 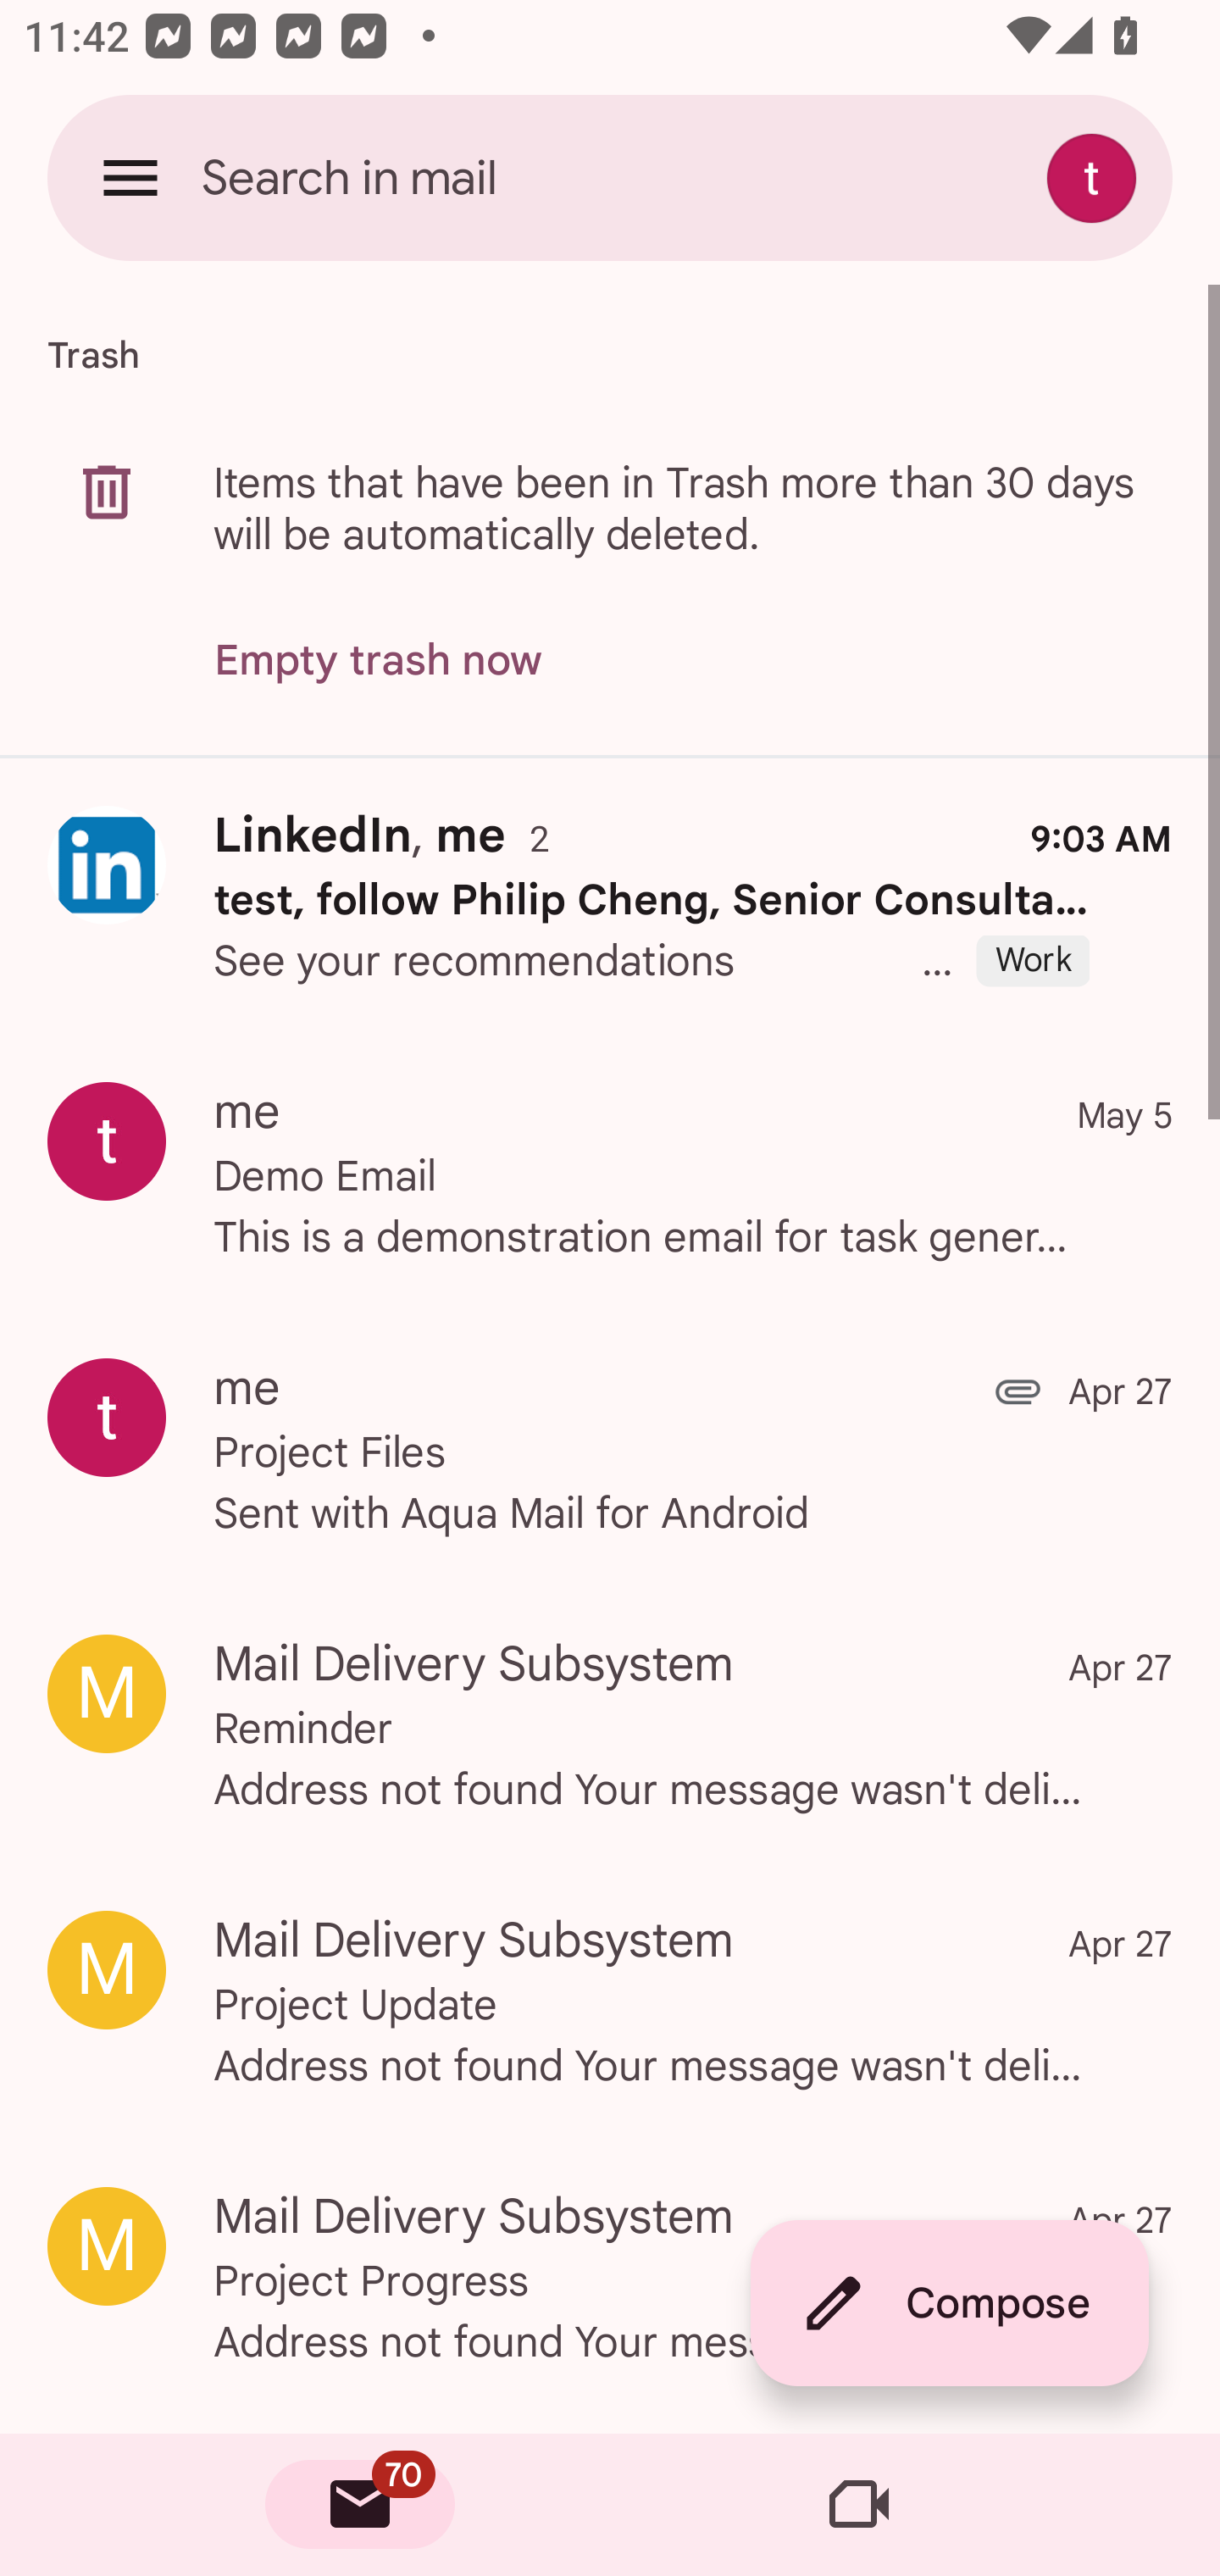 I want to click on Open navigation drawer, so click(x=130, y=177).